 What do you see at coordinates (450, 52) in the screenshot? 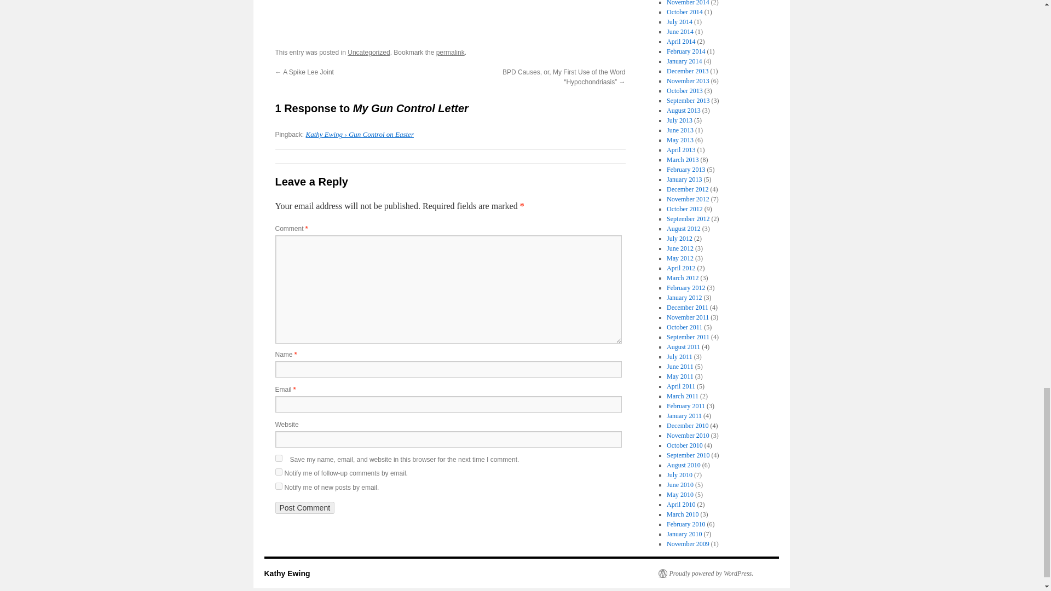
I see `Permalink to My Gun Control Letter` at bounding box center [450, 52].